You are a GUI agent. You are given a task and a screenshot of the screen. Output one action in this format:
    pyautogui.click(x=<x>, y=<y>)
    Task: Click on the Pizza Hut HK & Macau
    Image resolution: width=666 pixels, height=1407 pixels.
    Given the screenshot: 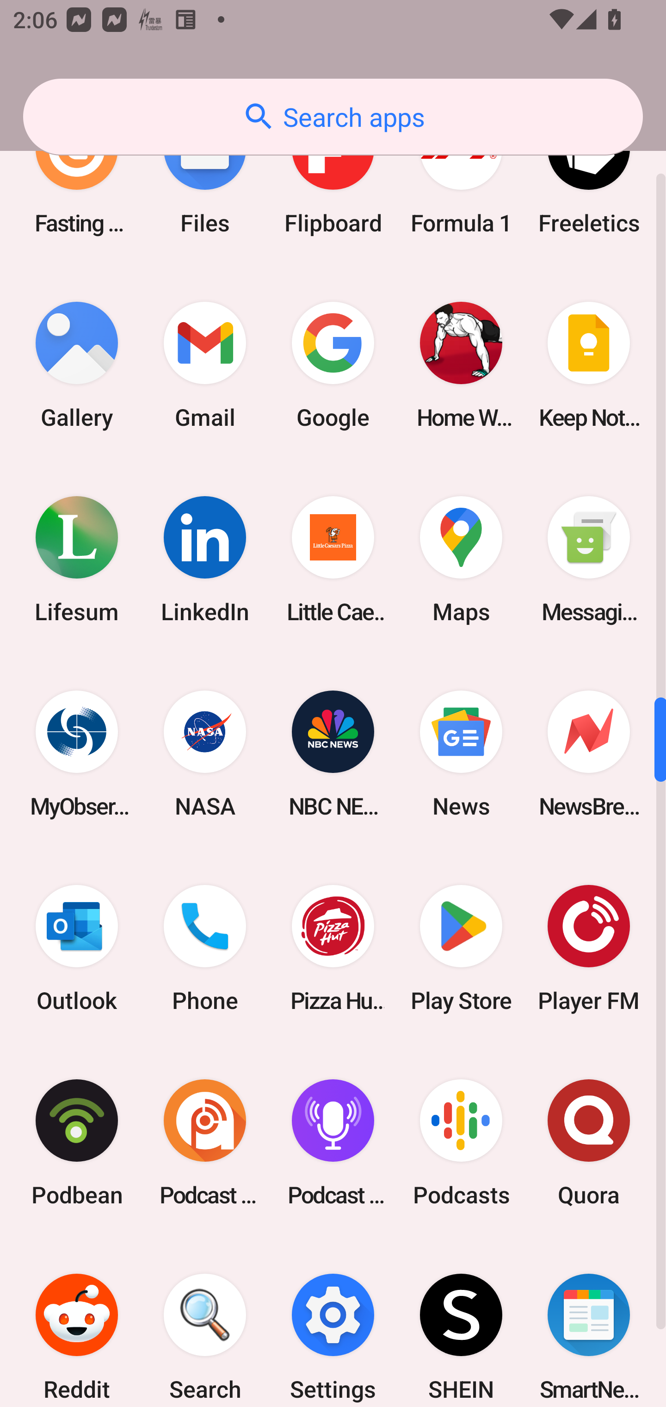 What is the action you would take?
    pyautogui.click(x=333, y=948)
    